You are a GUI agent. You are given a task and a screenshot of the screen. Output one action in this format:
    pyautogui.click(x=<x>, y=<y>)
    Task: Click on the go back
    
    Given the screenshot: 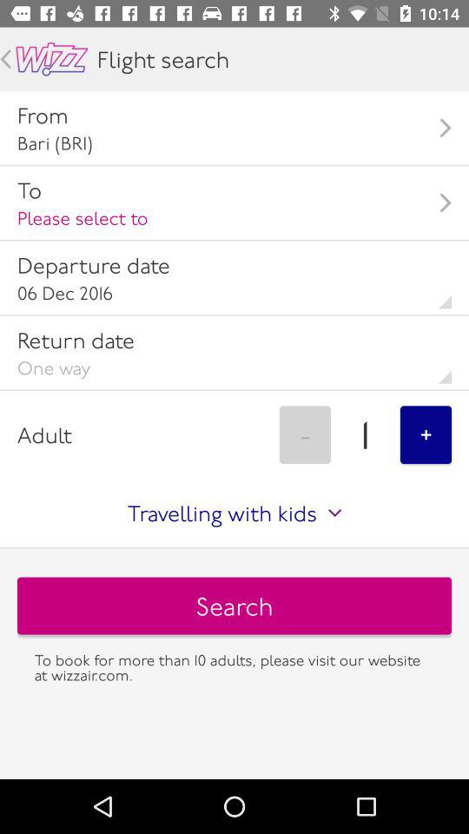 What is the action you would take?
    pyautogui.click(x=5, y=59)
    